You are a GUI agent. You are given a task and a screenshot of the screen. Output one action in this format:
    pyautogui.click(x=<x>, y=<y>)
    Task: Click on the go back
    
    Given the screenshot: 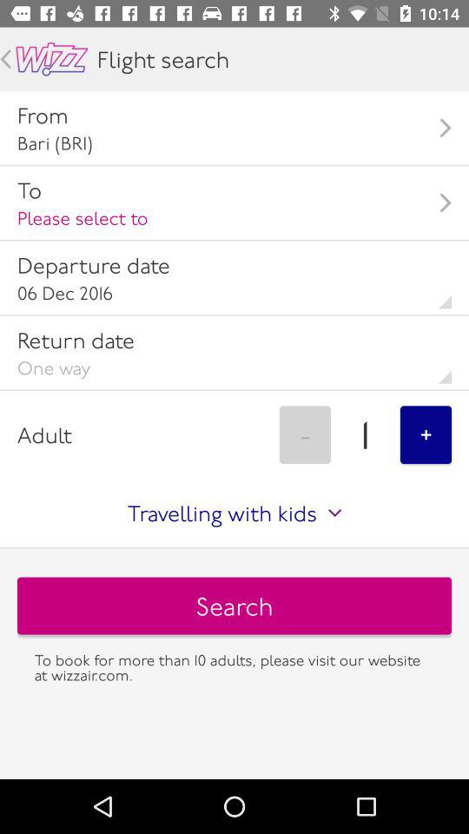 What is the action you would take?
    pyautogui.click(x=5, y=59)
    